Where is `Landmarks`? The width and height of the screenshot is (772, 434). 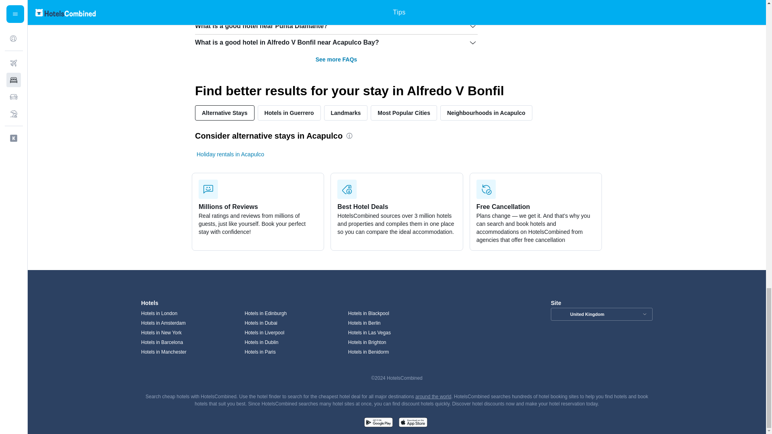 Landmarks is located at coordinates (346, 113).